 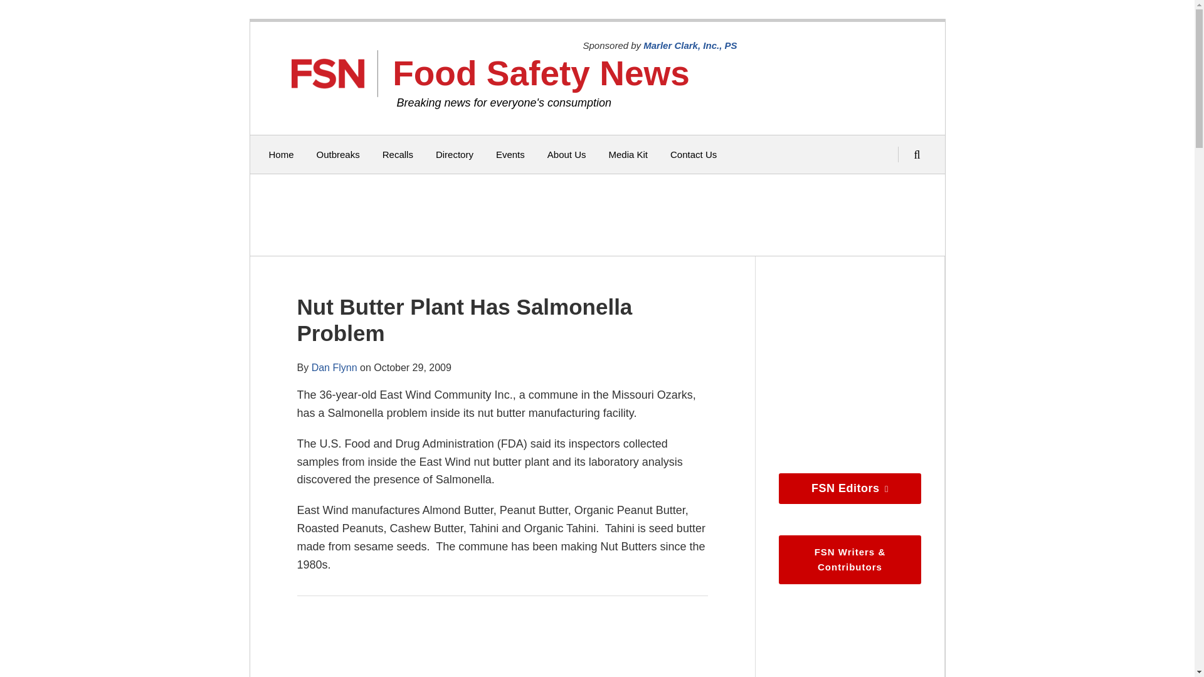 What do you see at coordinates (690, 45) in the screenshot?
I see `Marler Clark, Inc., PS` at bounding box center [690, 45].